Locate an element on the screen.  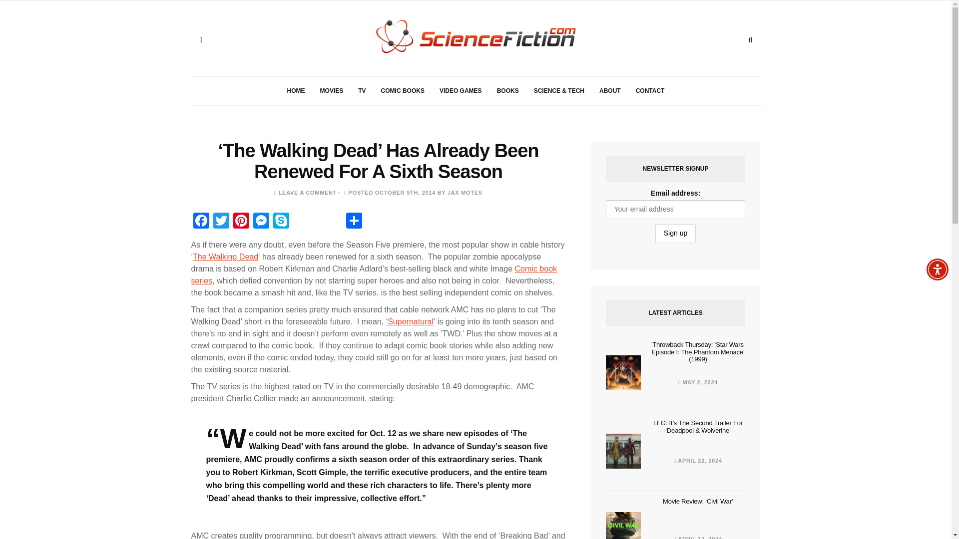
Posts by Jax Motes is located at coordinates (465, 193).